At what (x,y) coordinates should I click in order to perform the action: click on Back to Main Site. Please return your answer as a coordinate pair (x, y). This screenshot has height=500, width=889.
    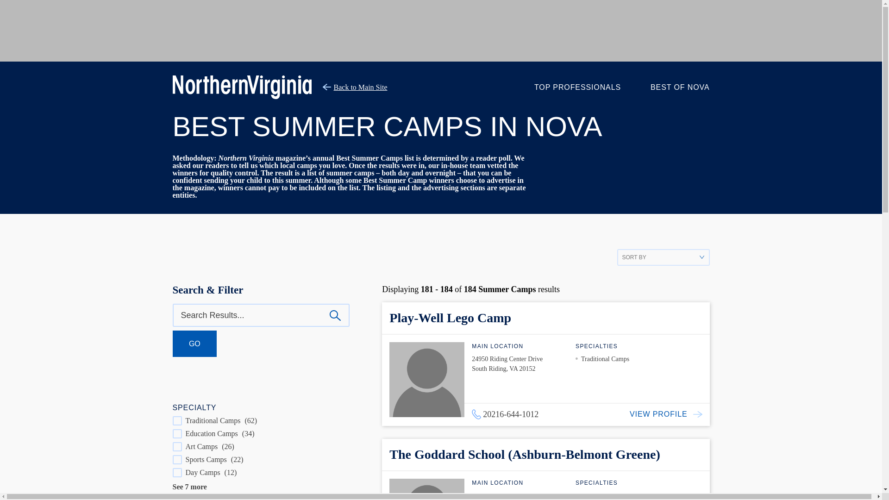
    Looking at the image, I should click on (355, 87).